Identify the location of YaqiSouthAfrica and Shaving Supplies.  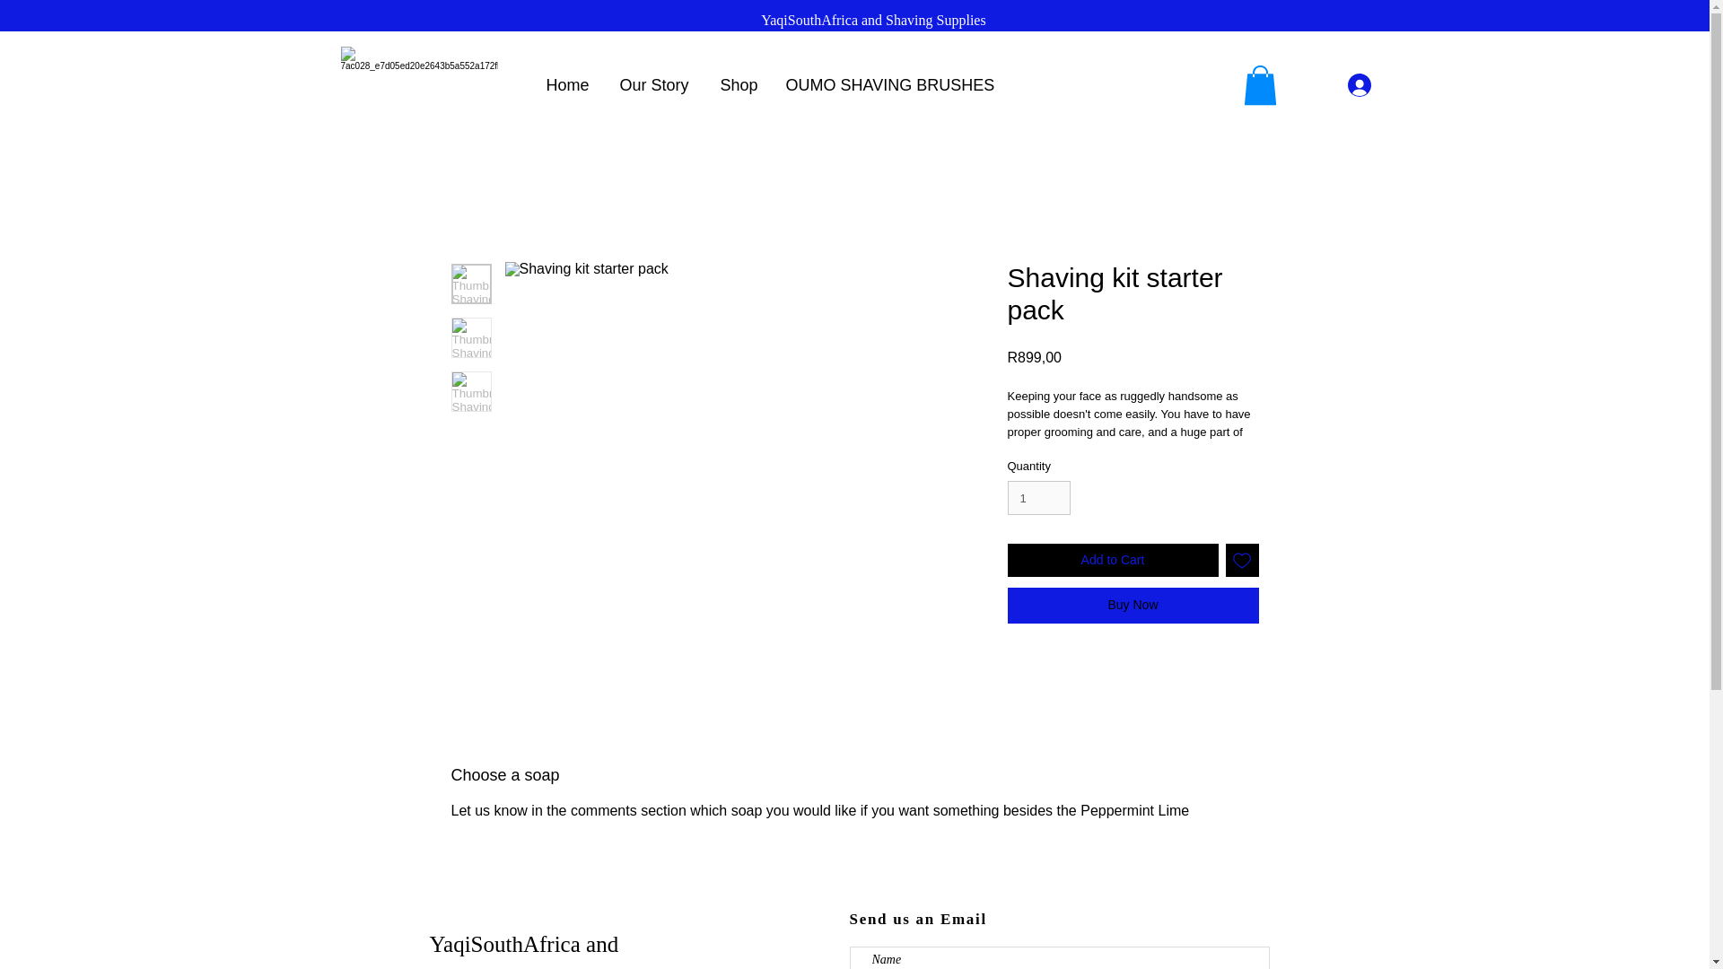
(873, 20).